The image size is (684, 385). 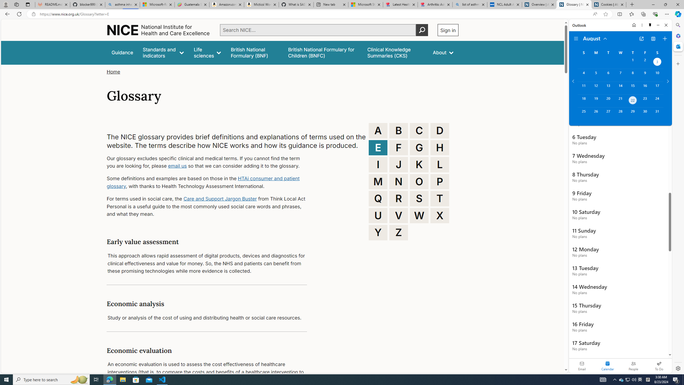 I want to click on Tuesday, August 6, 2024. , so click(x=608, y=75).